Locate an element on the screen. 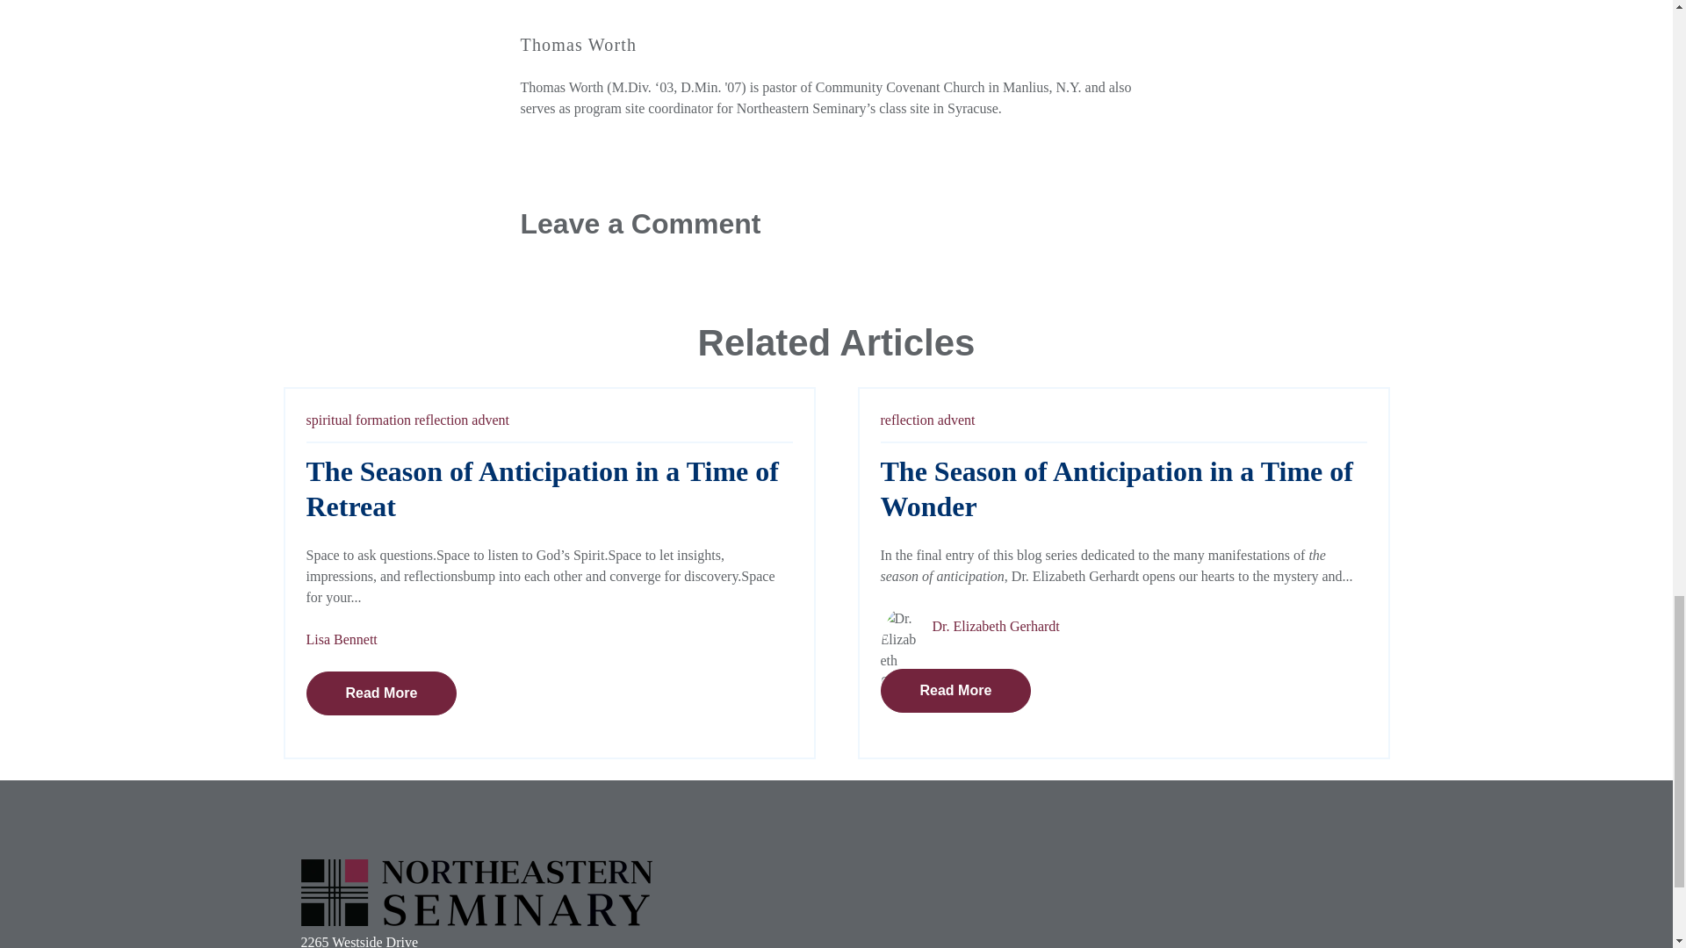 Image resolution: width=1686 pixels, height=948 pixels. reflection is located at coordinates (906, 420).